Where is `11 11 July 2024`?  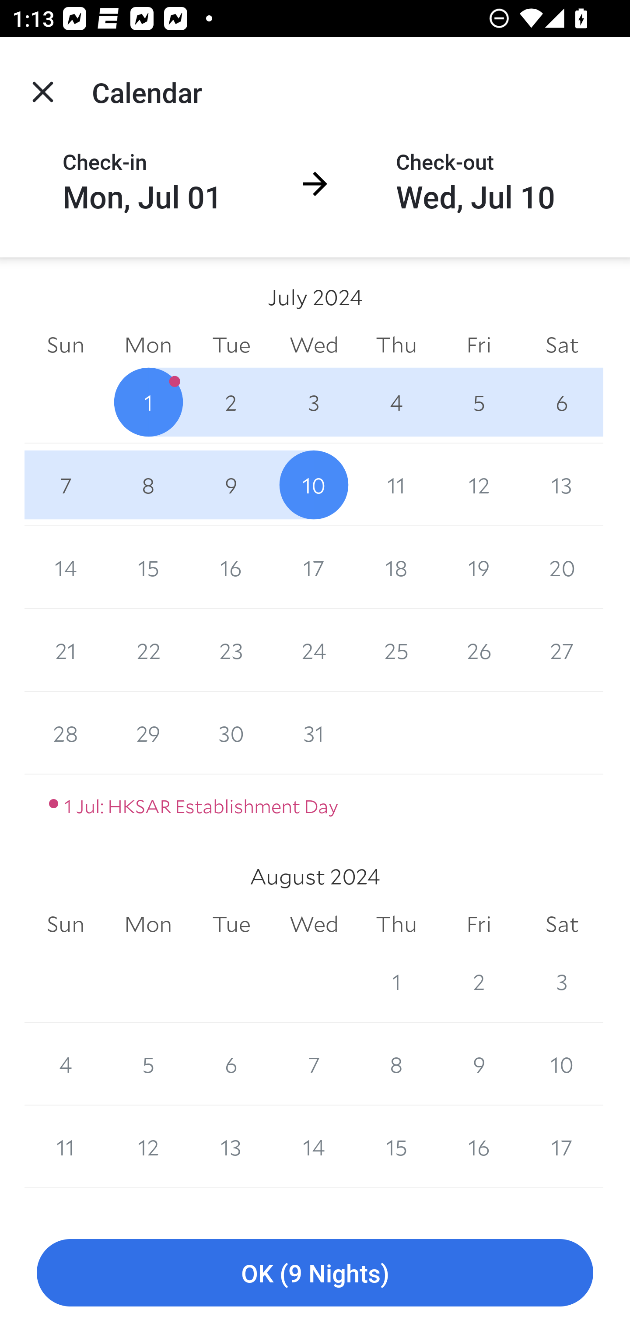 11 11 July 2024 is located at coordinates (396, 484).